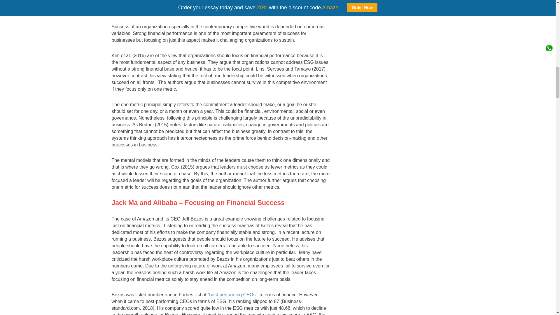 This screenshot has width=560, height=315. I want to click on best-performing CEOs, so click(232, 295).